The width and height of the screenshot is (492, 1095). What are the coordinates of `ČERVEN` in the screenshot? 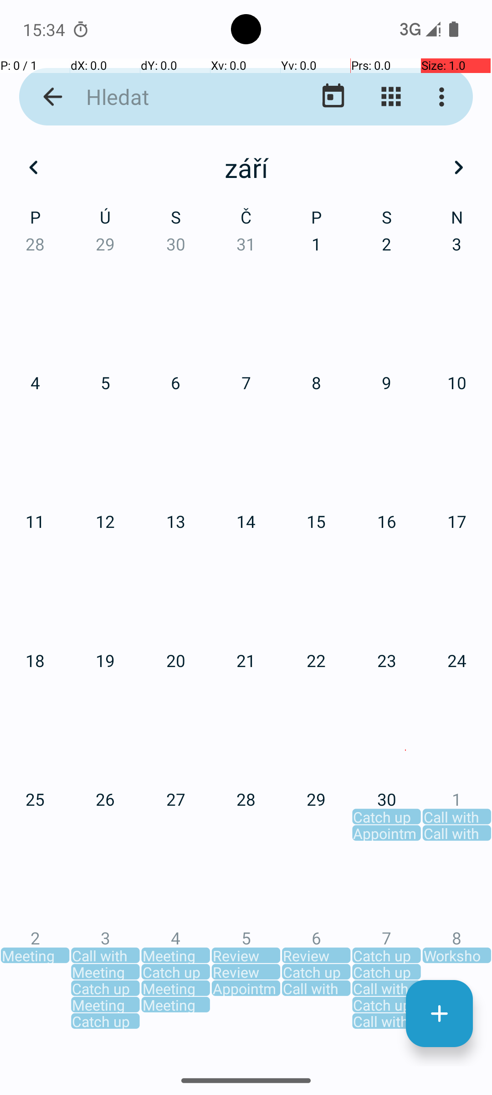 It's located at (405, 434).